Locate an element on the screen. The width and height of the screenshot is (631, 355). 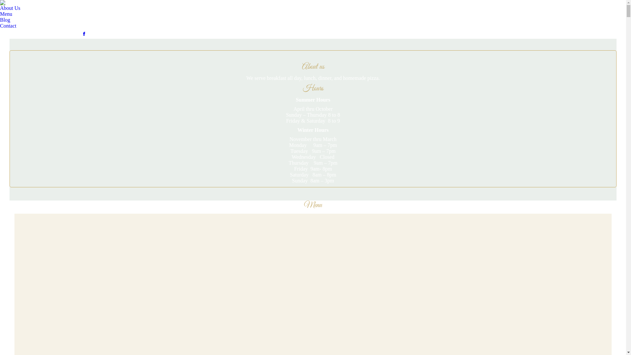
Facebook is located at coordinates (84, 34).